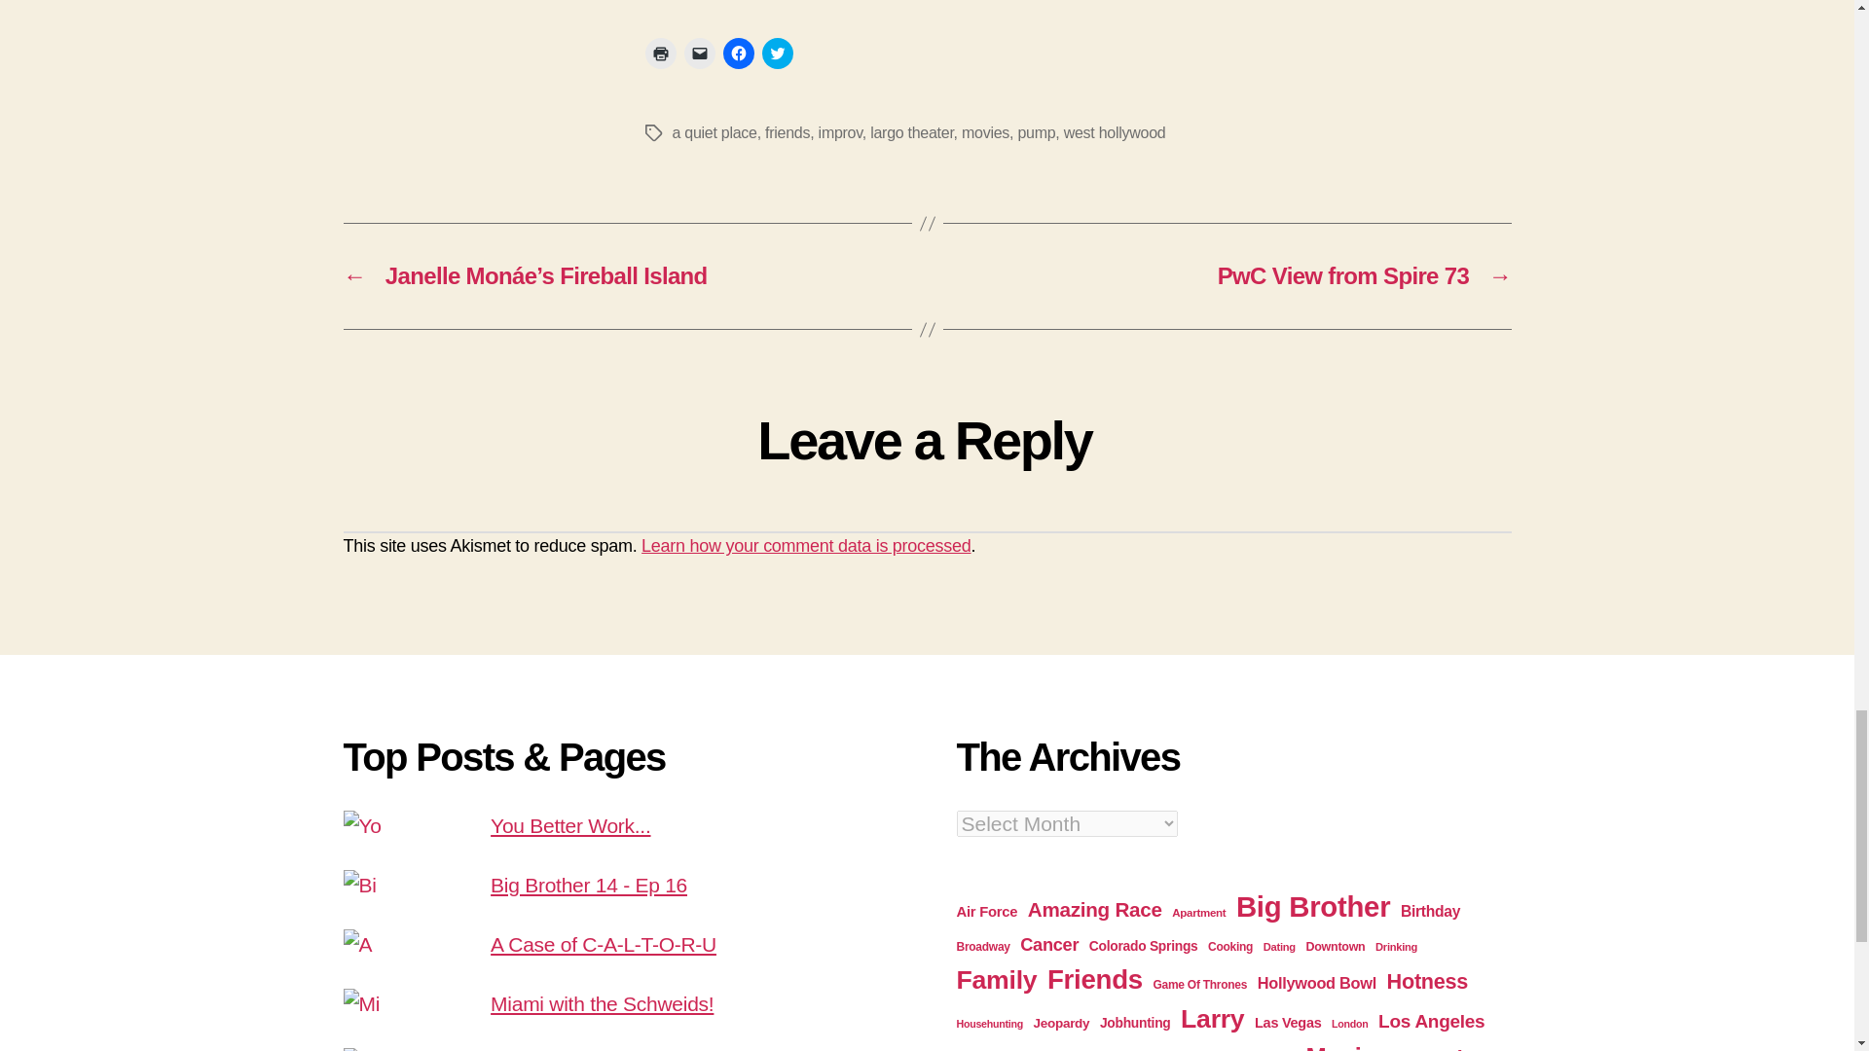  Describe the element at coordinates (699, 53) in the screenshot. I see `Click to email a link to a friend` at that location.